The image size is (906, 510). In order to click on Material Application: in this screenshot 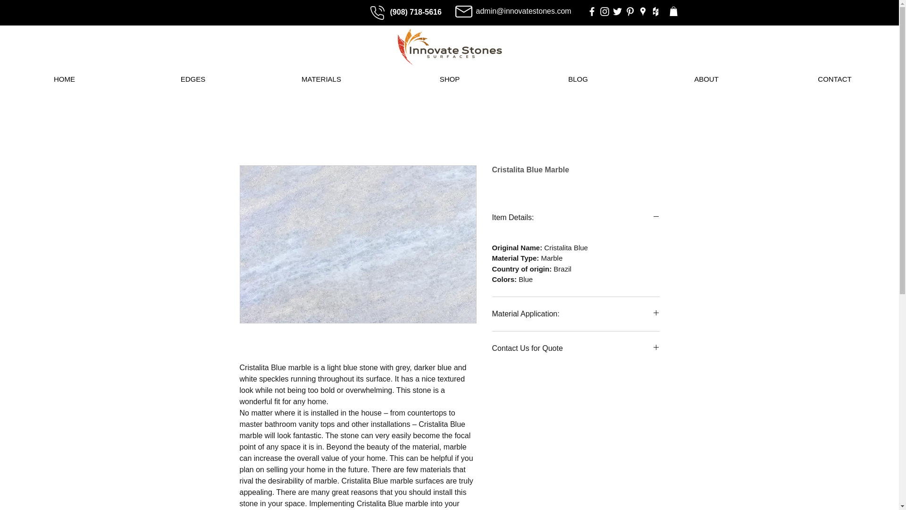, I will do `click(576, 314)`.